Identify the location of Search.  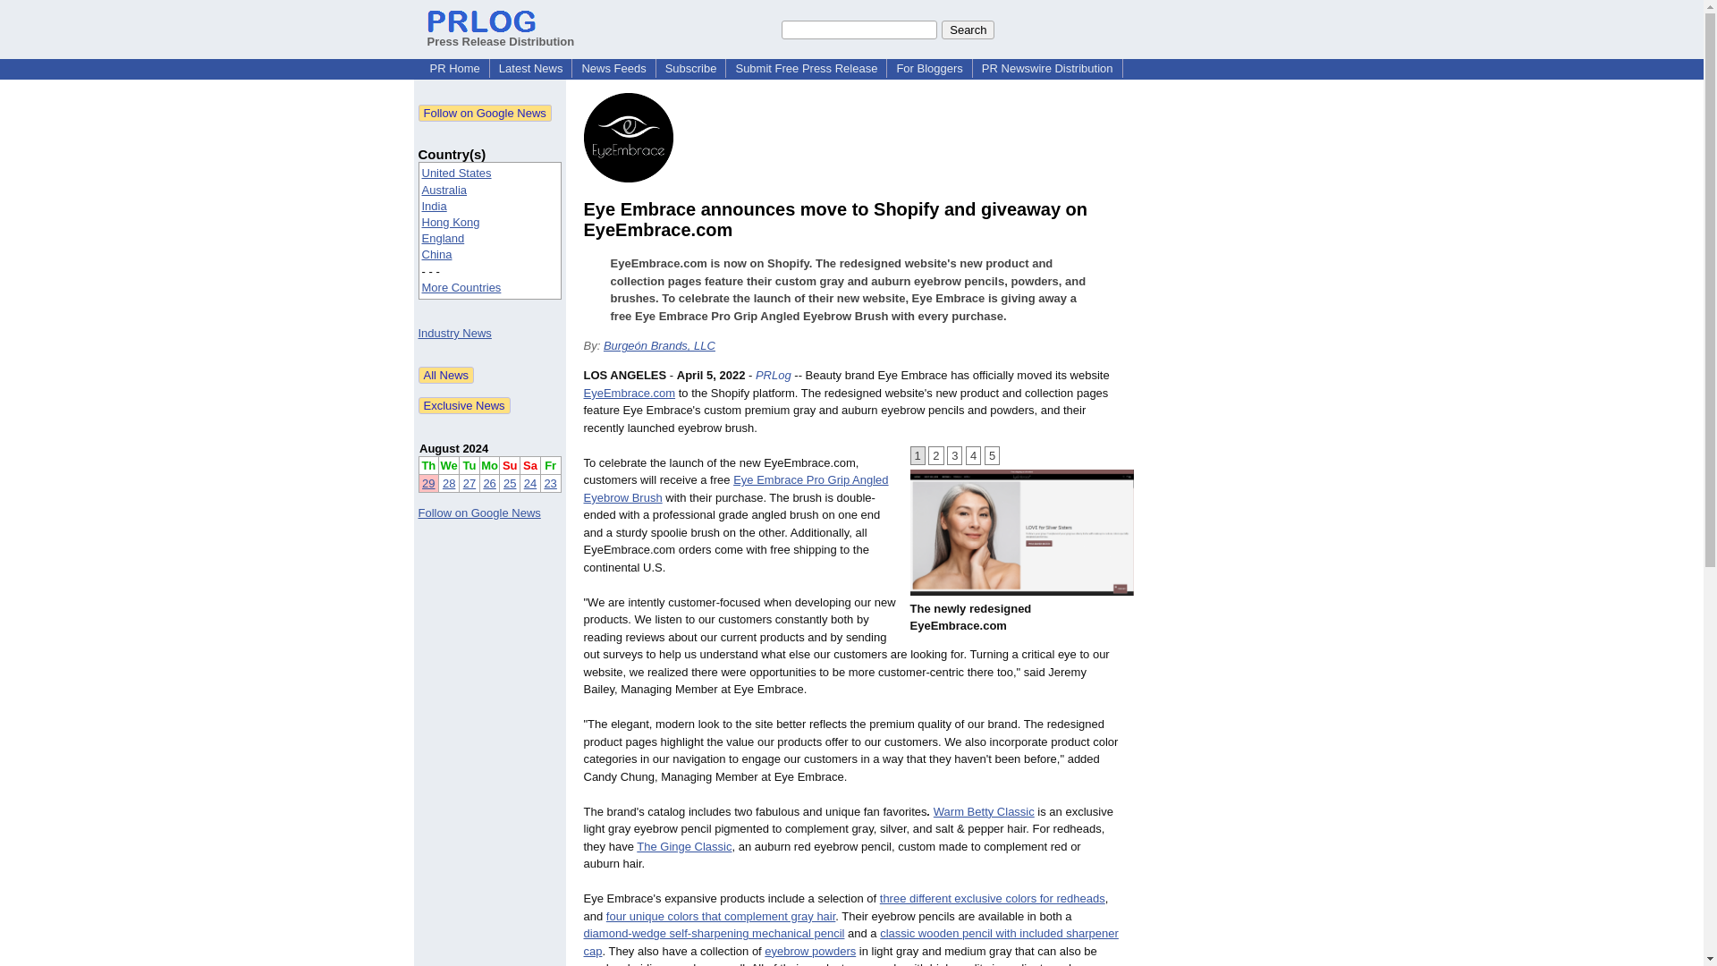
(968, 29).